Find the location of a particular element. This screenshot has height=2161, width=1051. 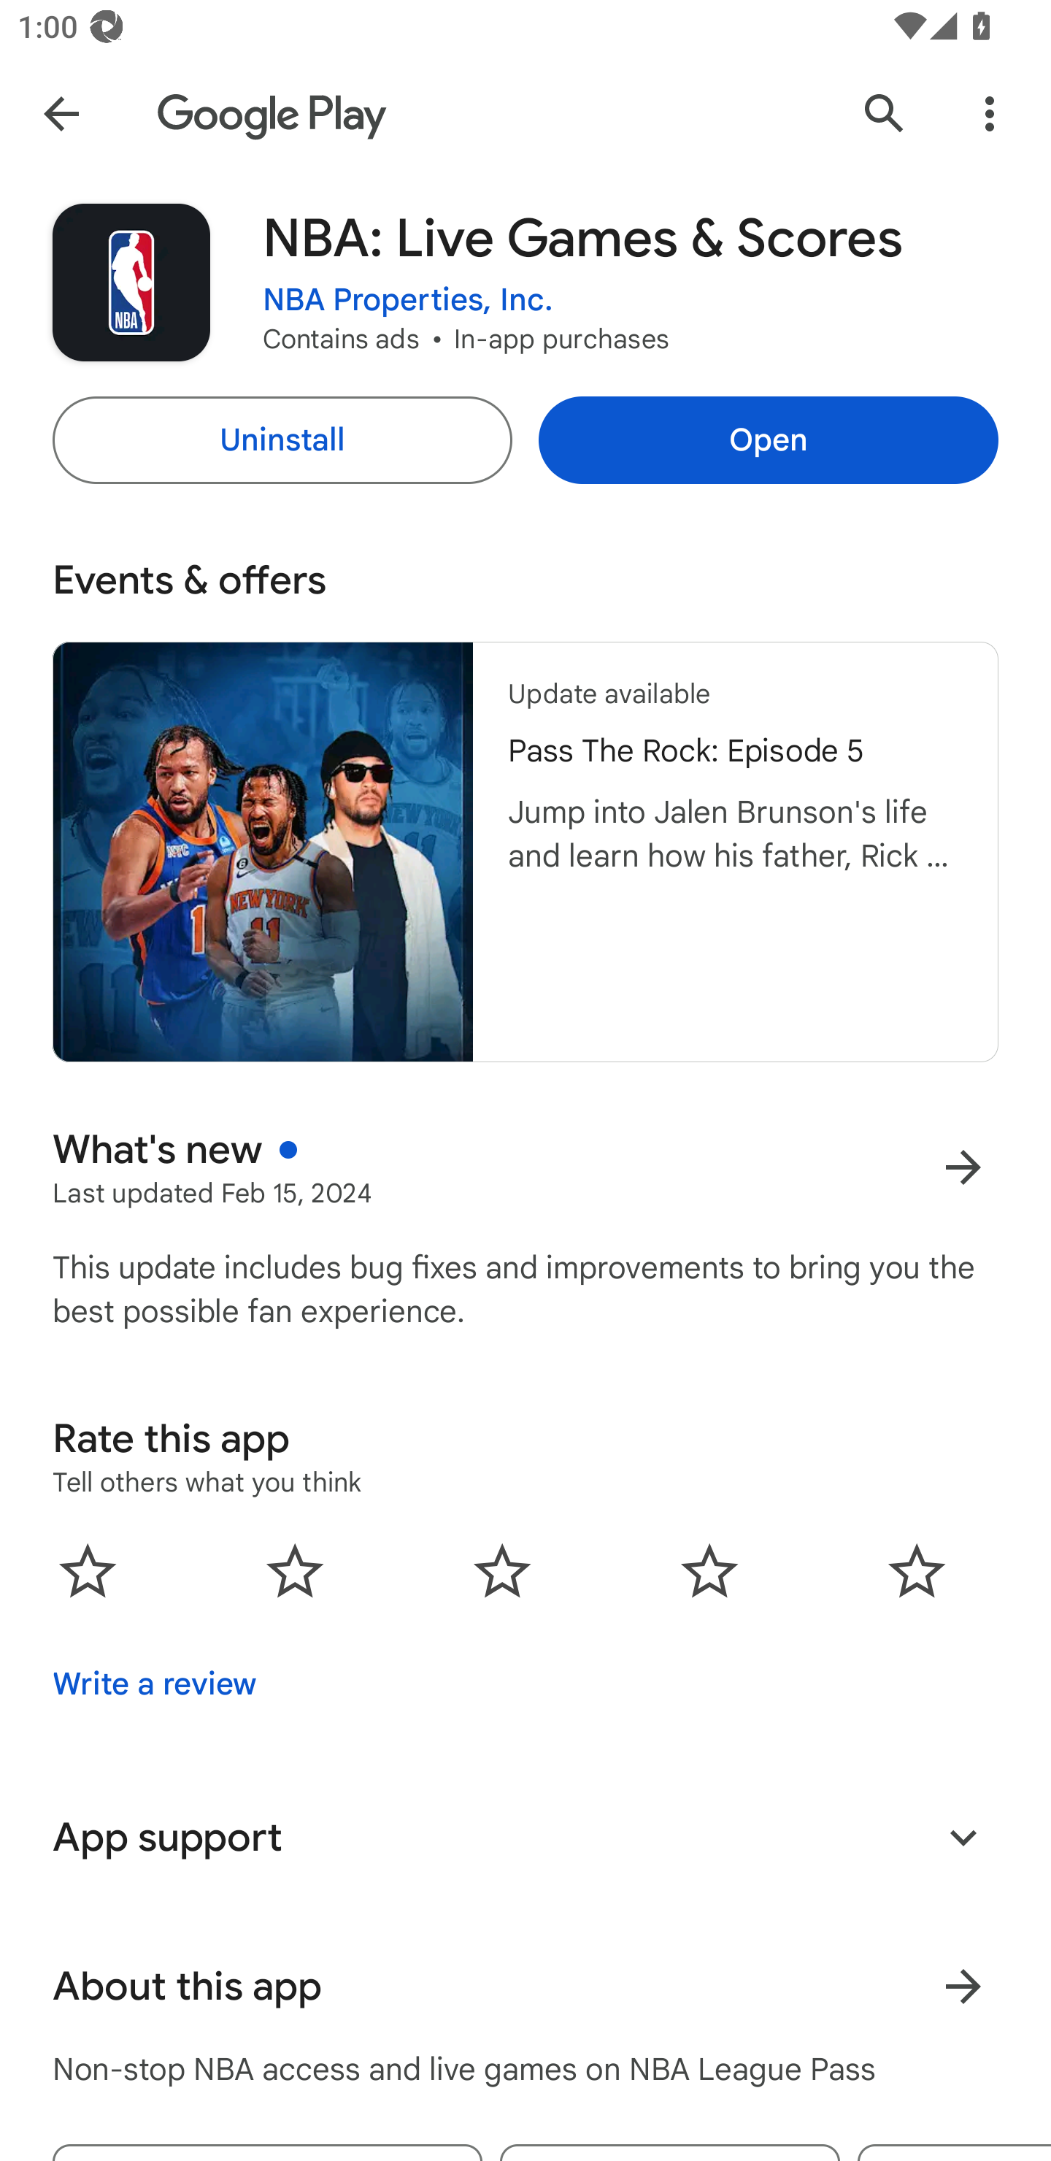

App support Expand is located at coordinates (525, 1838).